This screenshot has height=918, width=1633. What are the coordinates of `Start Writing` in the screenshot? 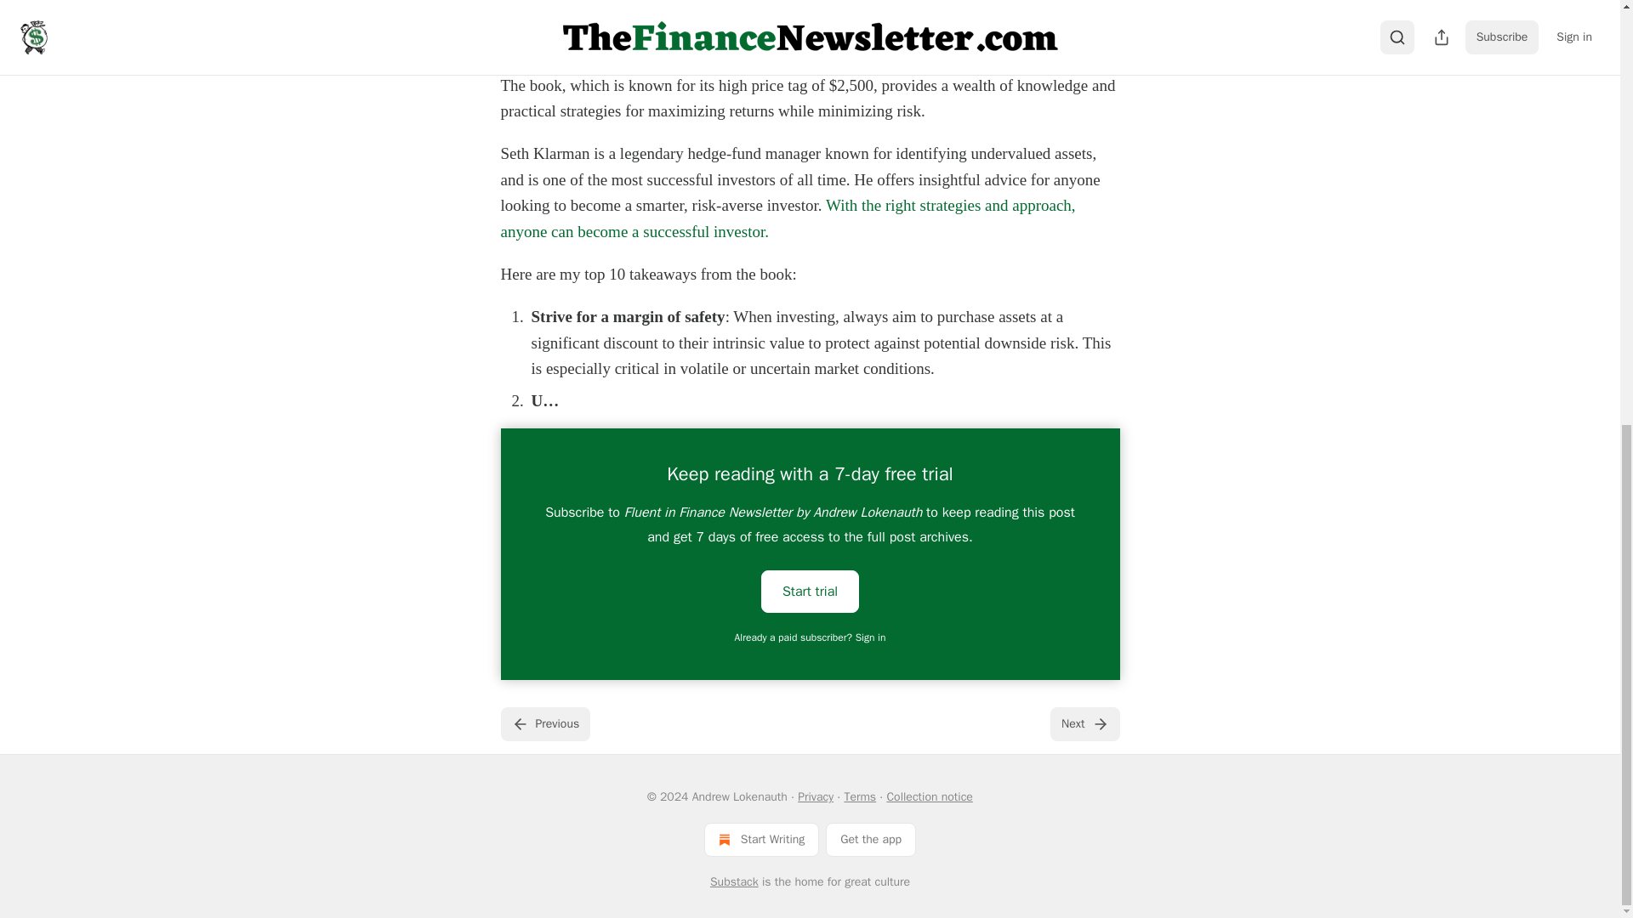 It's located at (761, 839).